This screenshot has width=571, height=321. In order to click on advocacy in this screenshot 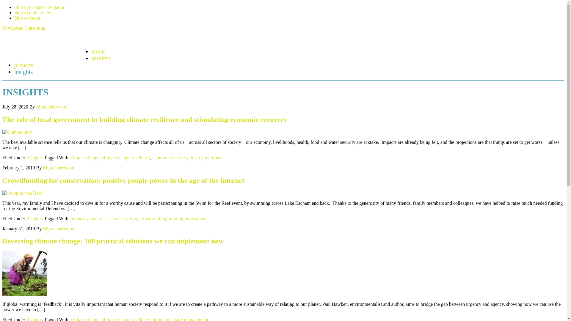, I will do `click(80, 218)`.